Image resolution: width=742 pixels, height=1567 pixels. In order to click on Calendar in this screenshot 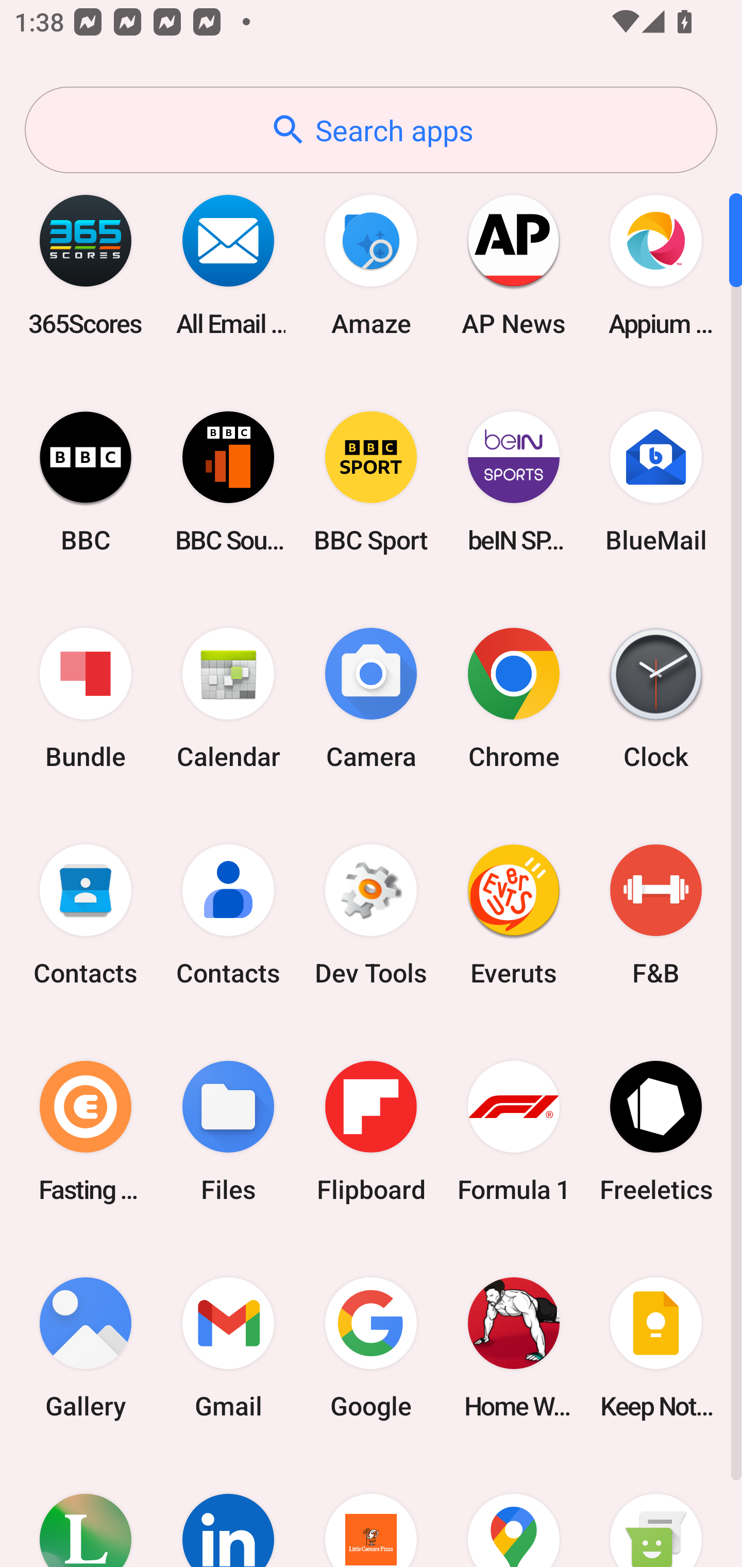, I will do `click(228, 699)`.